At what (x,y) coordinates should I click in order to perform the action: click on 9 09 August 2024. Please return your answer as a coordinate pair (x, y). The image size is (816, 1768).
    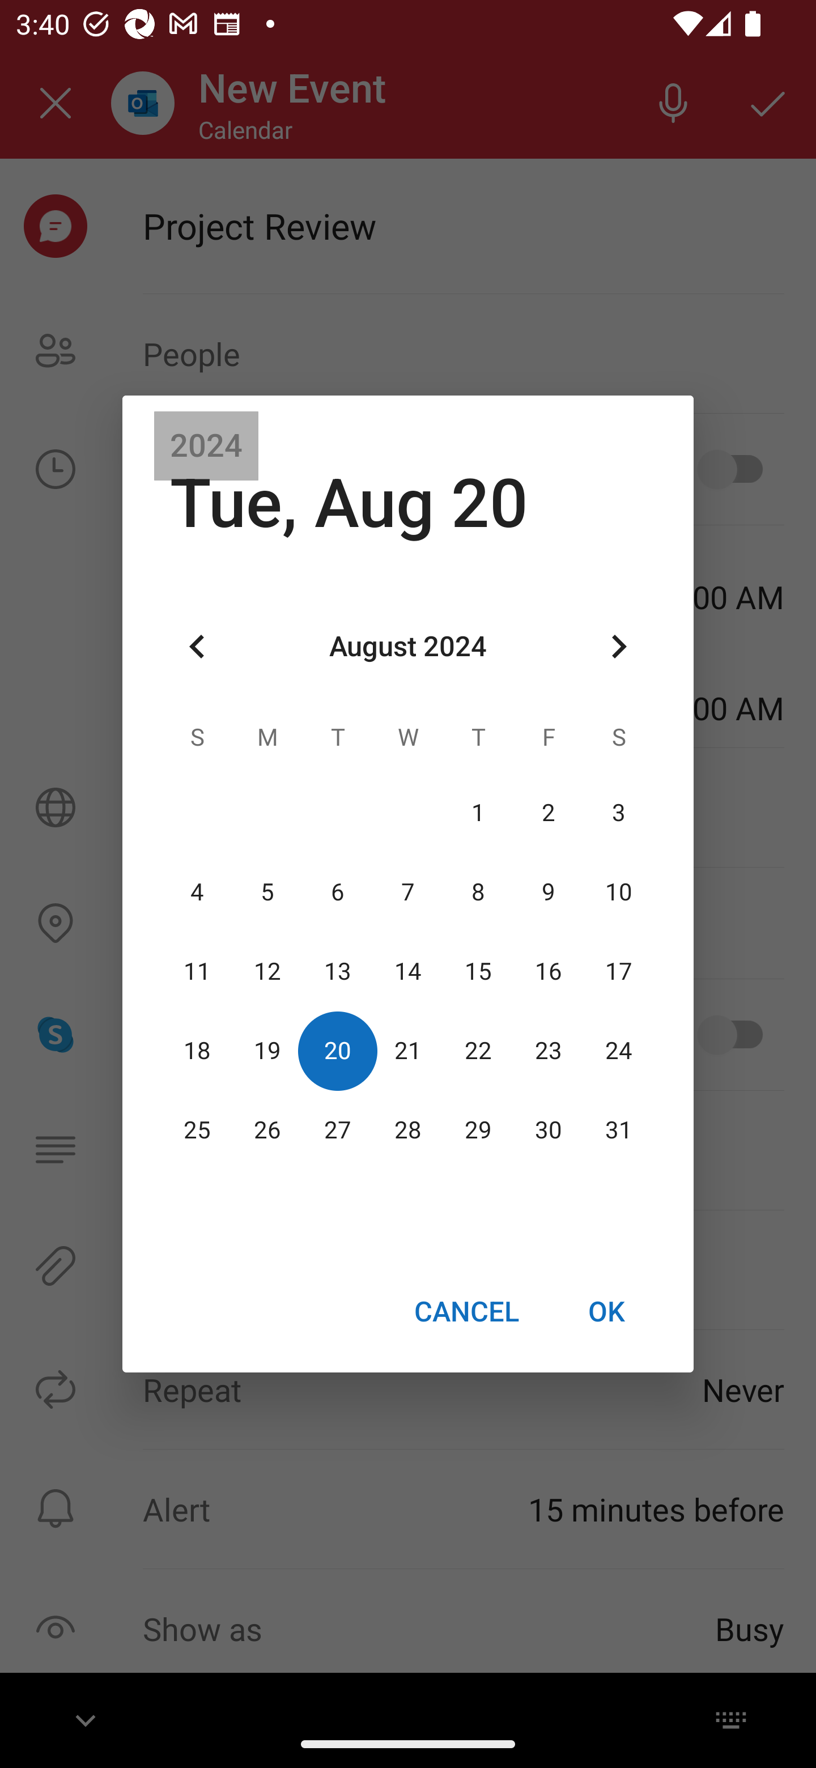
    Looking at the image, I should click on (548, 892).